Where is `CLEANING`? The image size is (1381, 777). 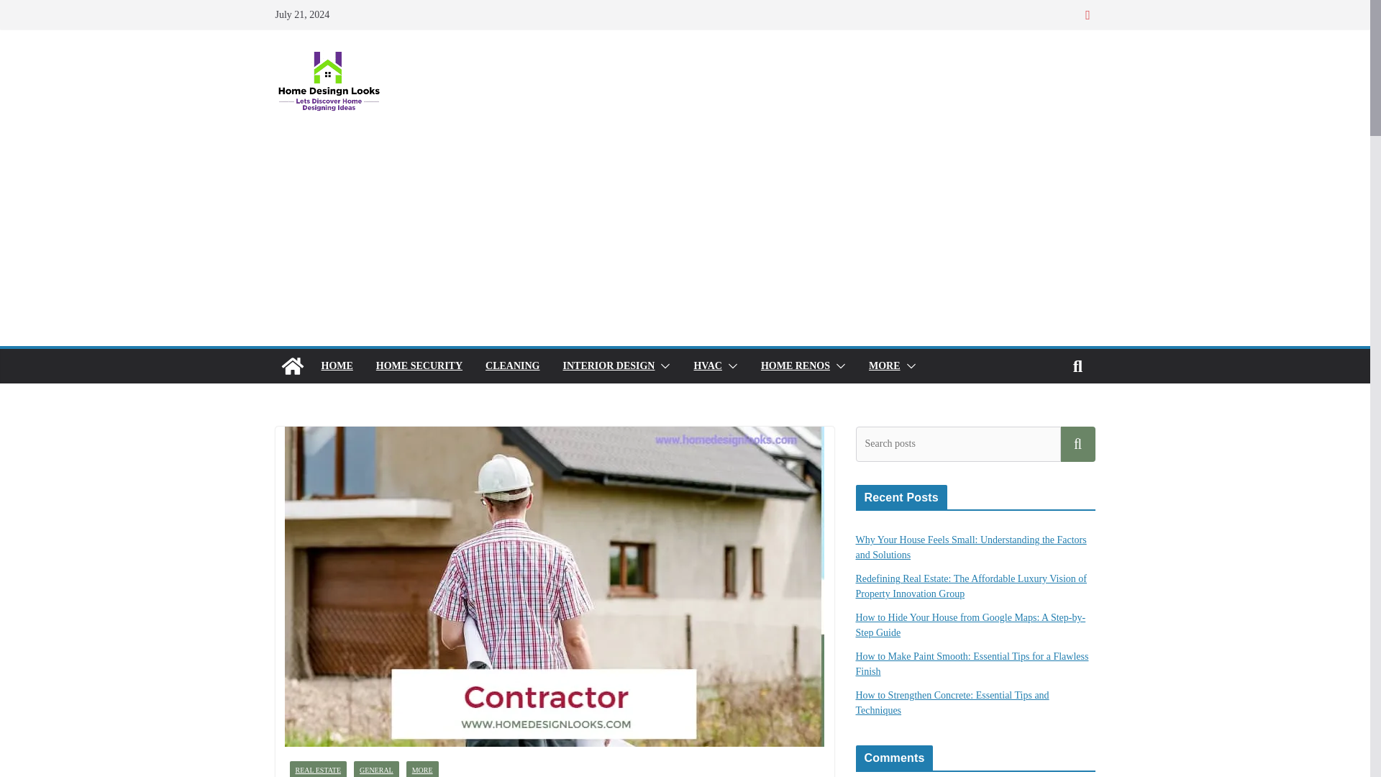
CLEANING is located at coordinates (512, 365).